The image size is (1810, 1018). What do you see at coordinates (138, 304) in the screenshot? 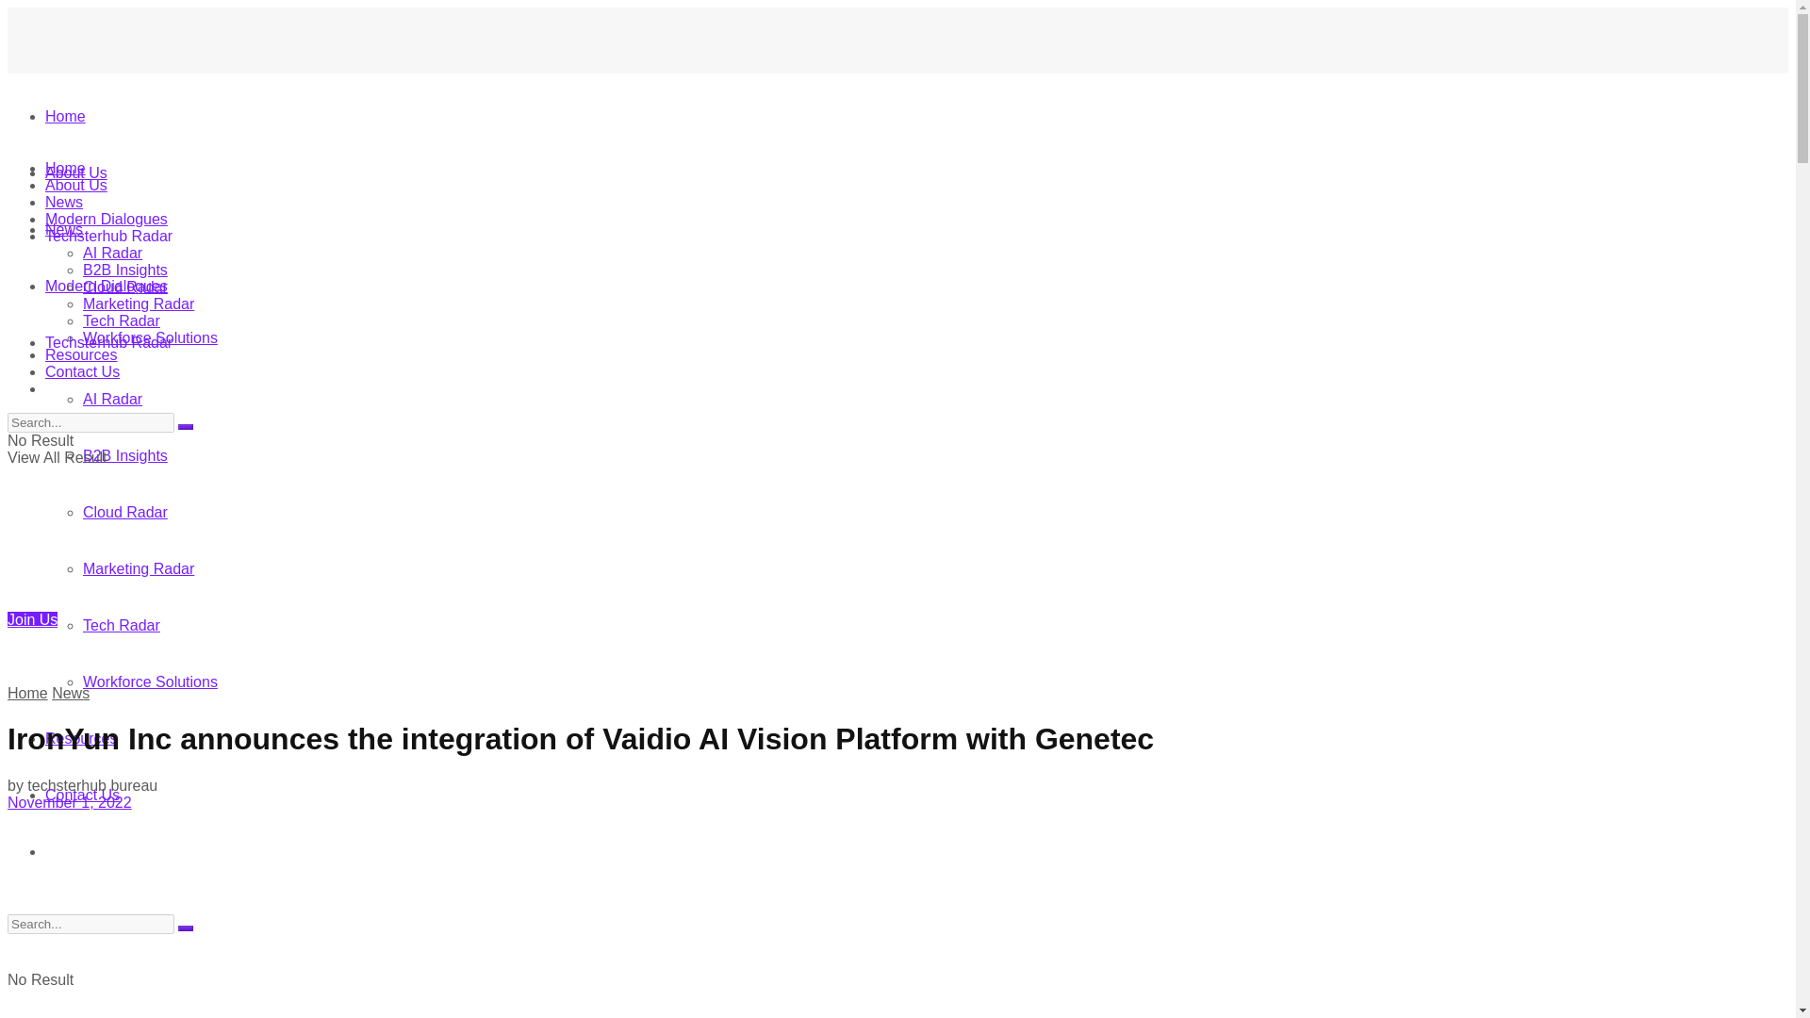
I see `Marketing Radar` at bounding box center [138, 304].